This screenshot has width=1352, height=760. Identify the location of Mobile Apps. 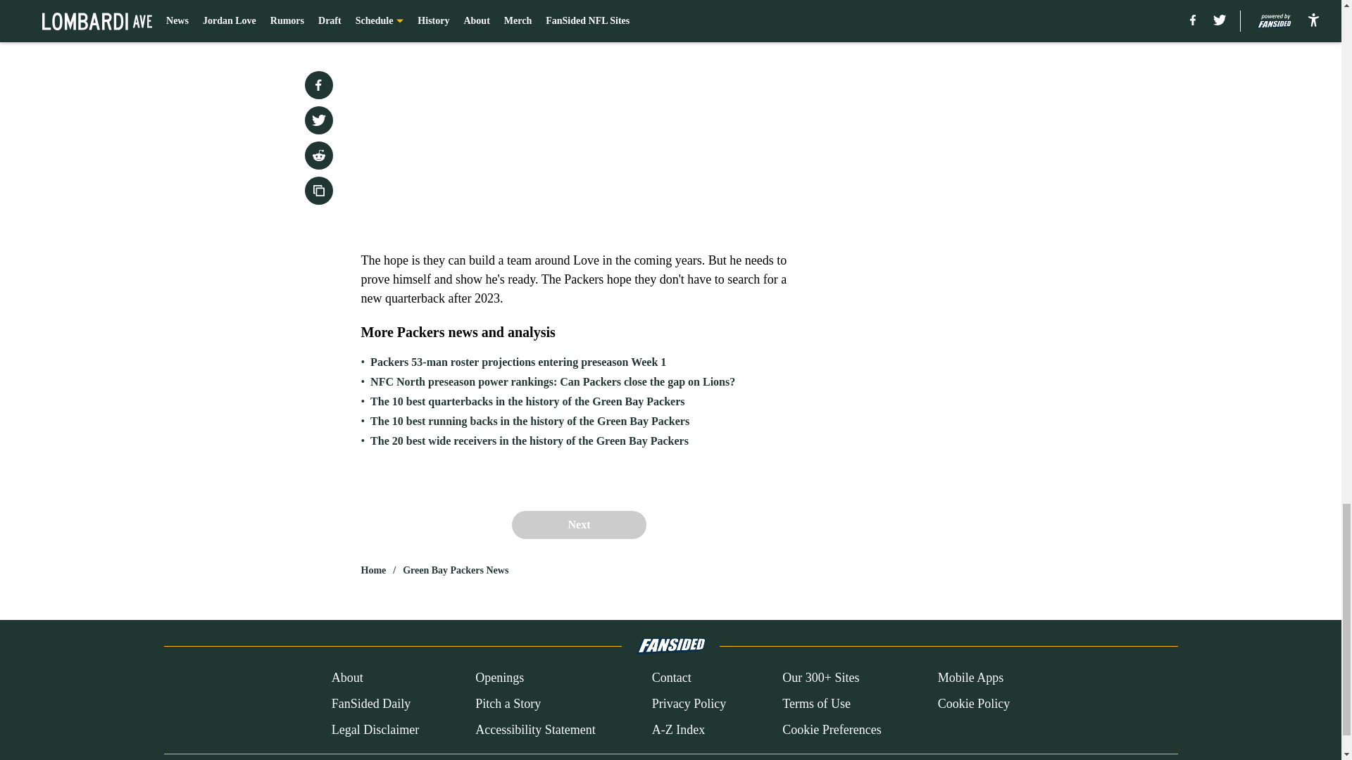
(971, 678).